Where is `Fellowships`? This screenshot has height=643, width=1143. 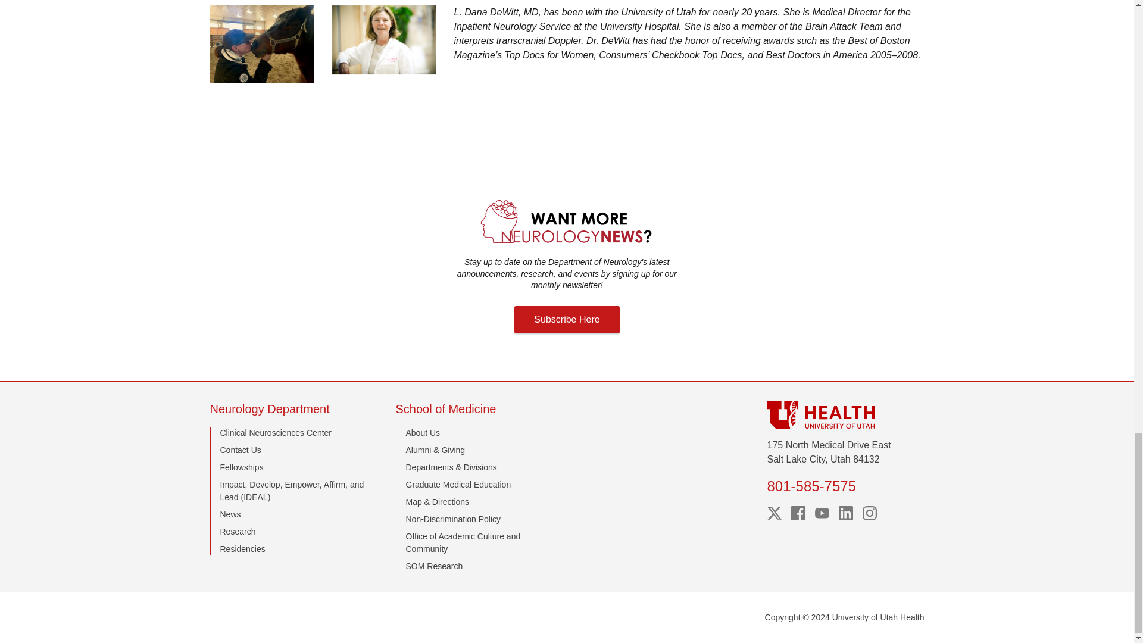 Fellowships is located at coordinates (242, 467).